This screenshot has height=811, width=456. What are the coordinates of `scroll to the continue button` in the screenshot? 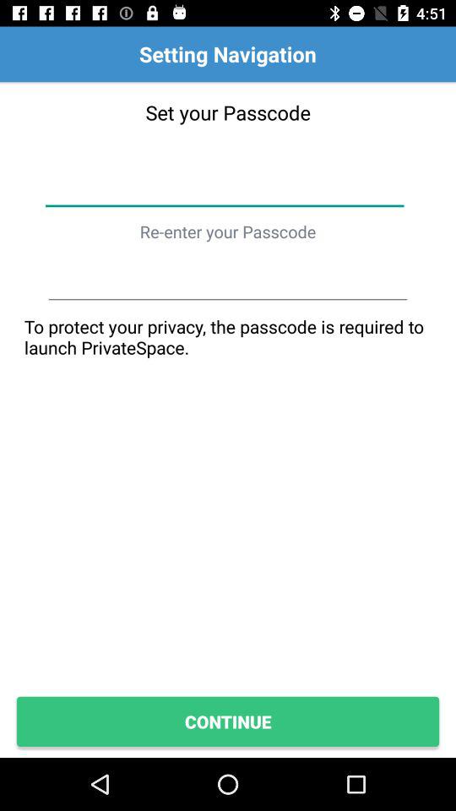 It's located at (228, 721).